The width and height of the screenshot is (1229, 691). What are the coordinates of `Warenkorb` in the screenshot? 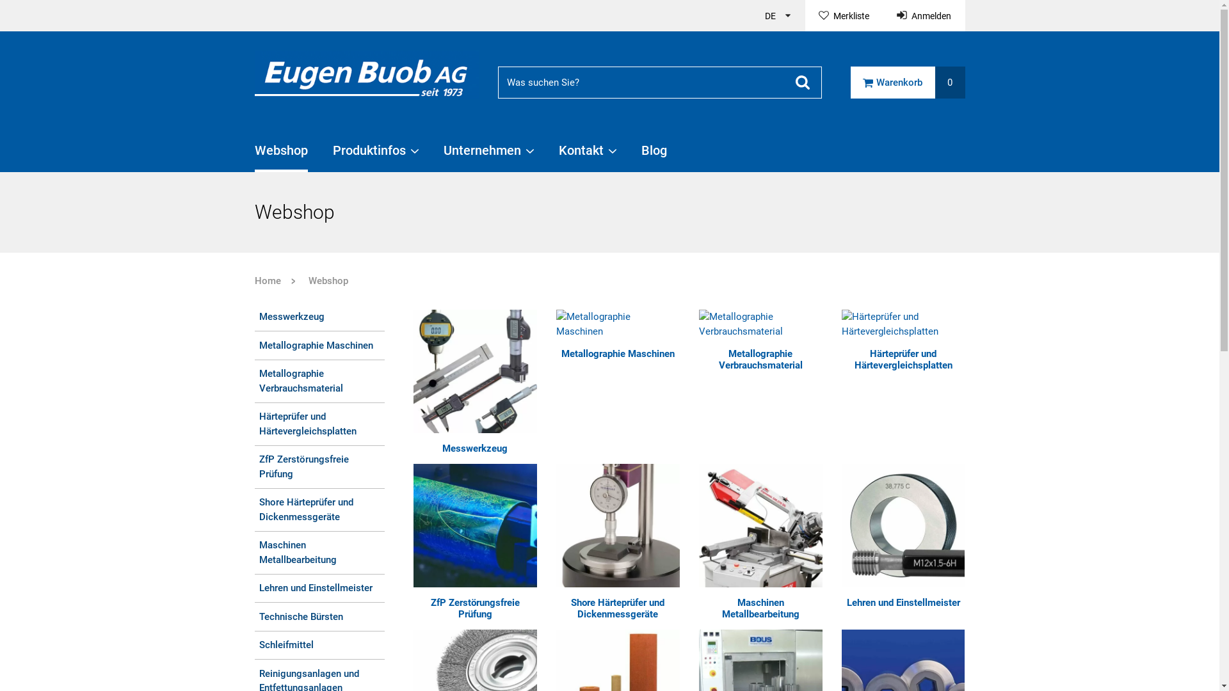 It's located at (892, 83).